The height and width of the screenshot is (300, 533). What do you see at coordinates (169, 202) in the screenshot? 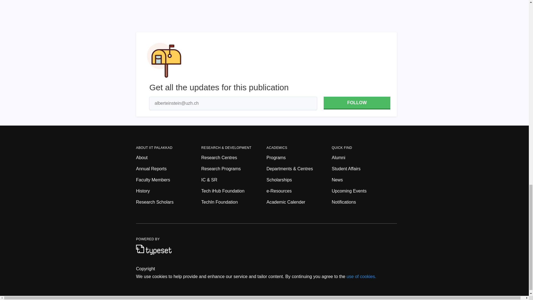
I see `Research Scholars` at bounding box center [169, 202].